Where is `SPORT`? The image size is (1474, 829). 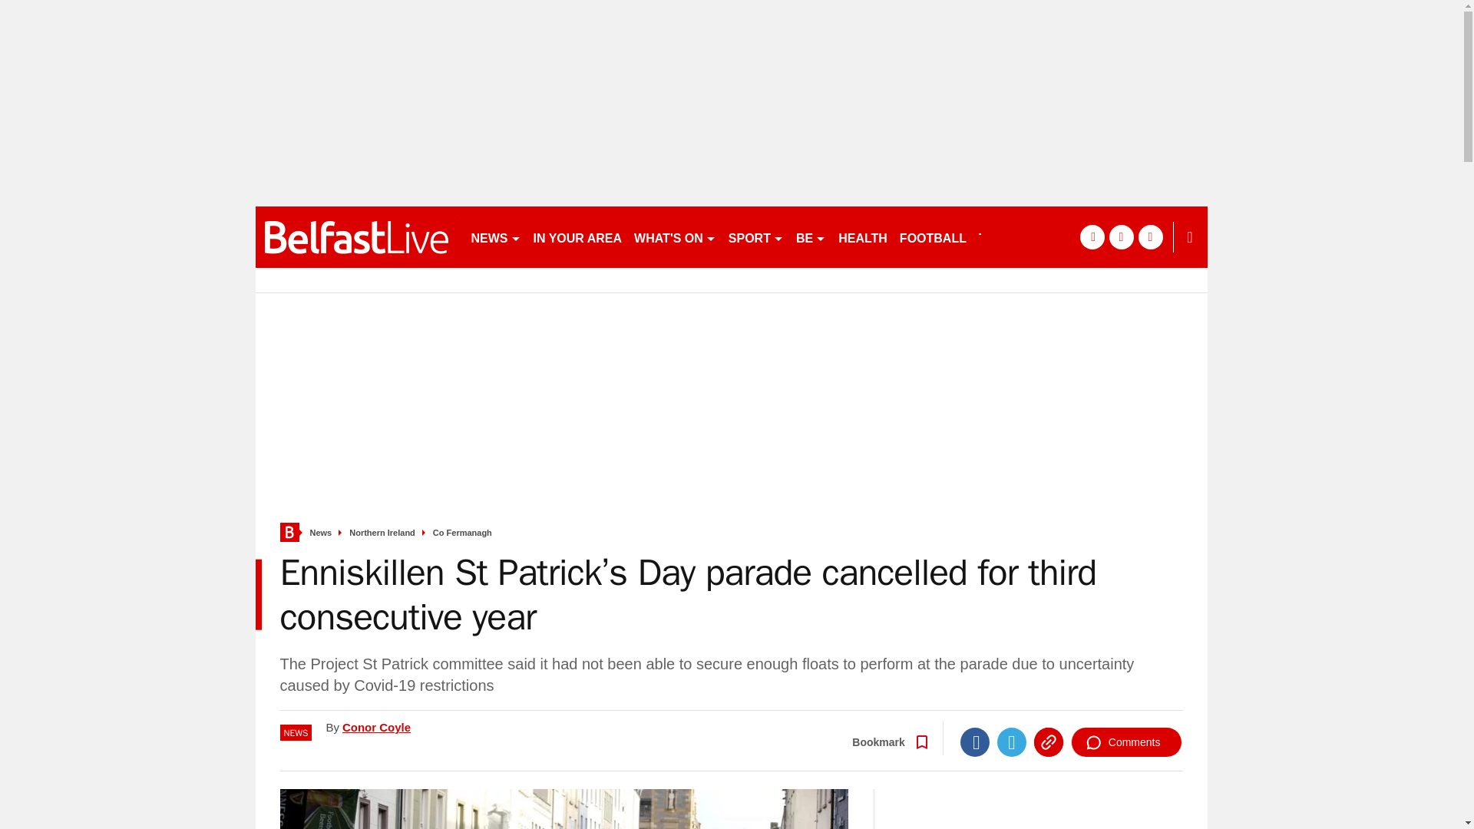
SPORT is located at coordinates (755, 236).